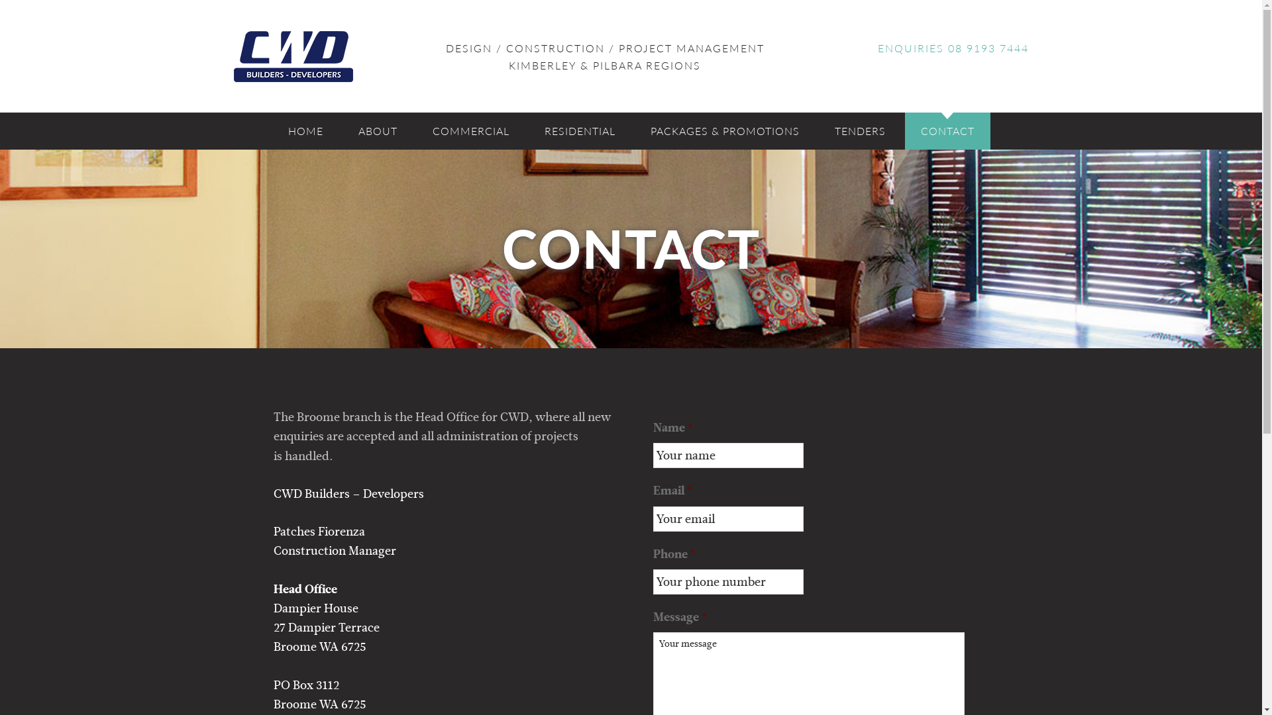 The image size is (1272, 715). Describe the element at coordinates (860, 131) in the screenshot. I see `TENDERS` at that location.